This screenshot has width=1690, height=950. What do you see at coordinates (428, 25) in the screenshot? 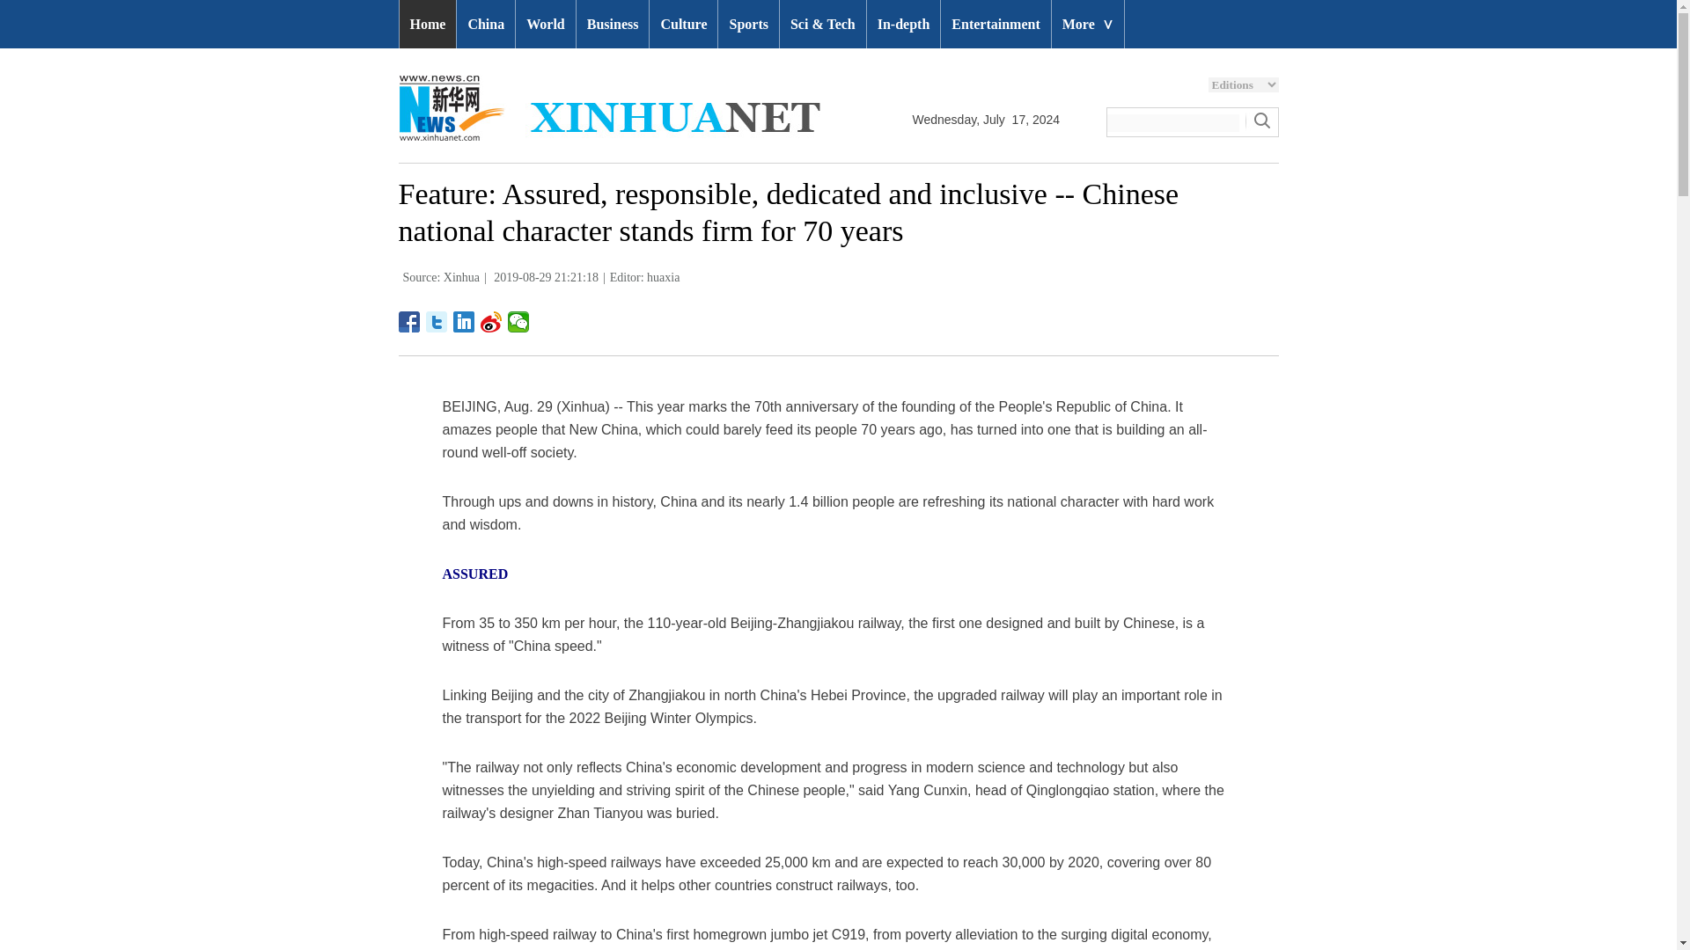
I see `Home` at bounding box center [428, 25].